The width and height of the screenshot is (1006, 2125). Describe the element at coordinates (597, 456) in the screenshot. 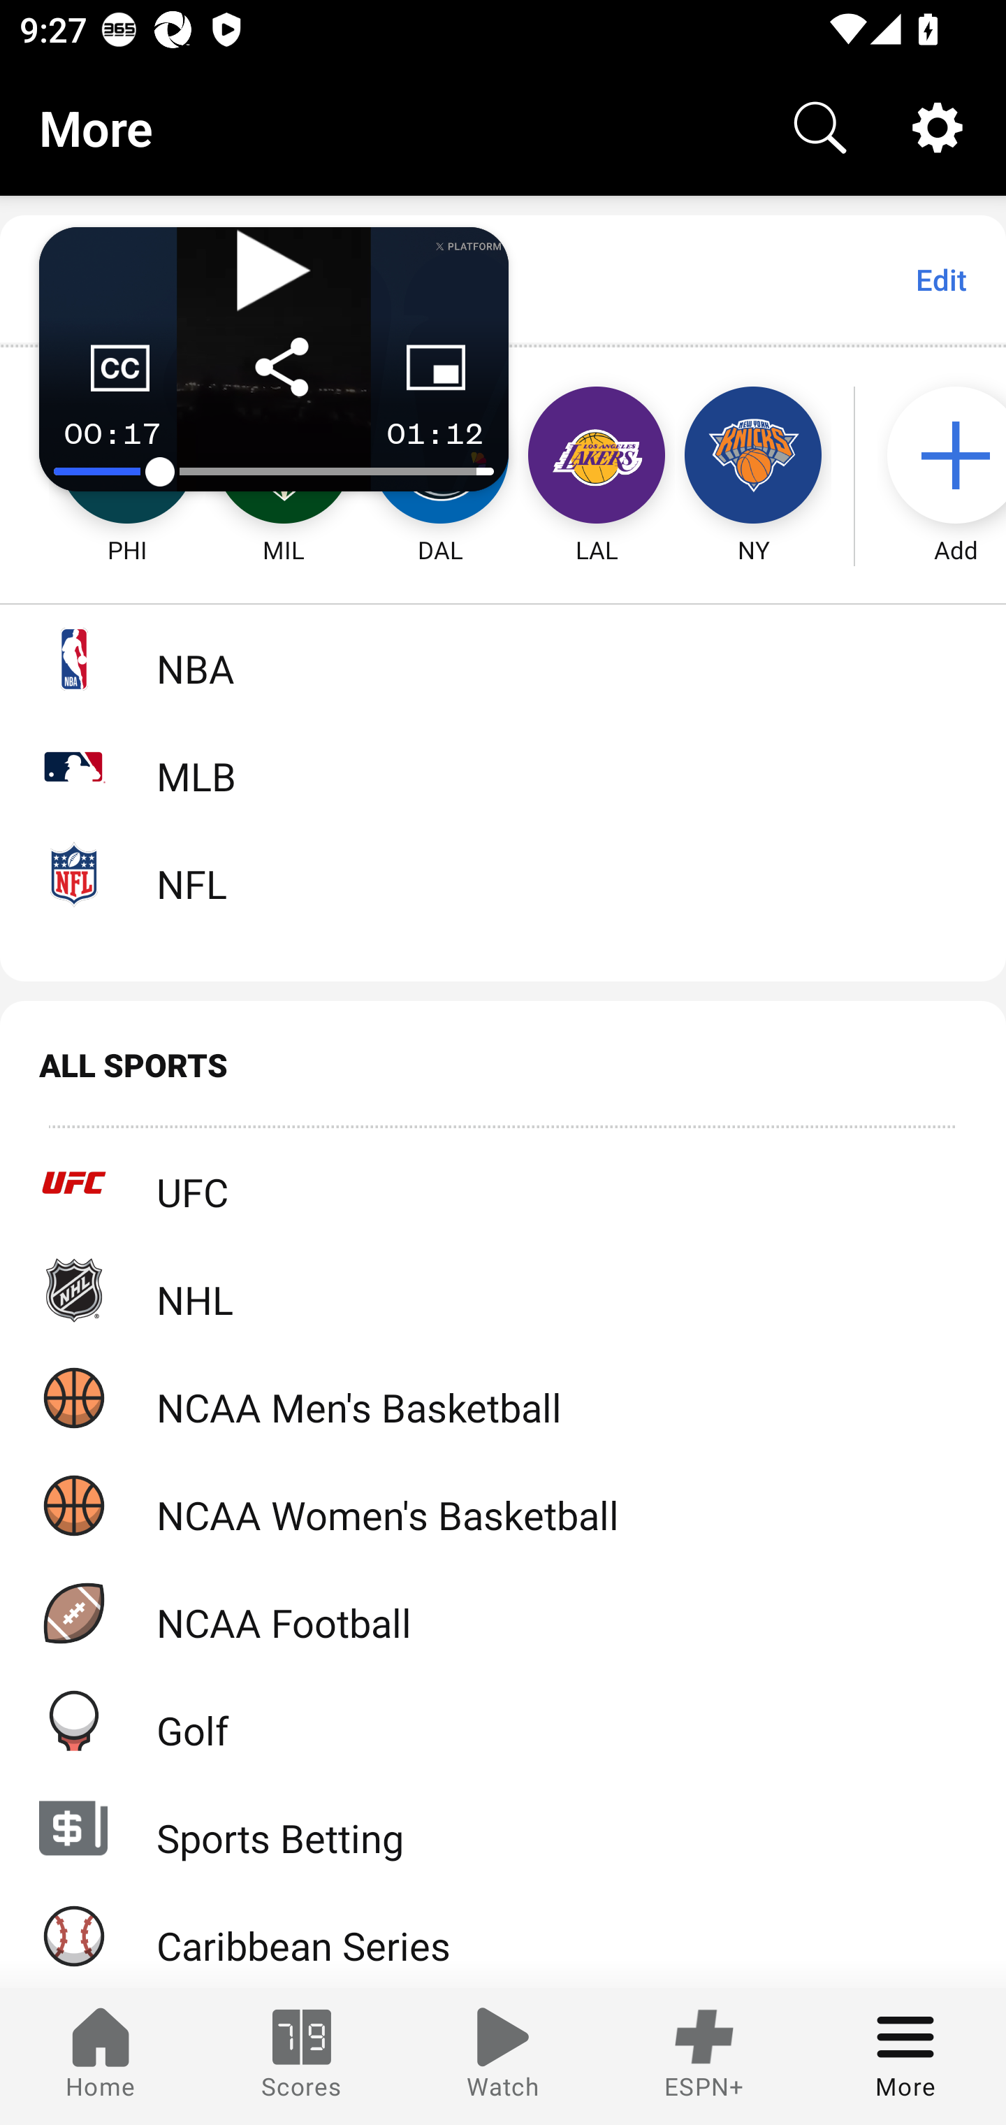

I see `LAL Los Angeles Lakers` at that location.